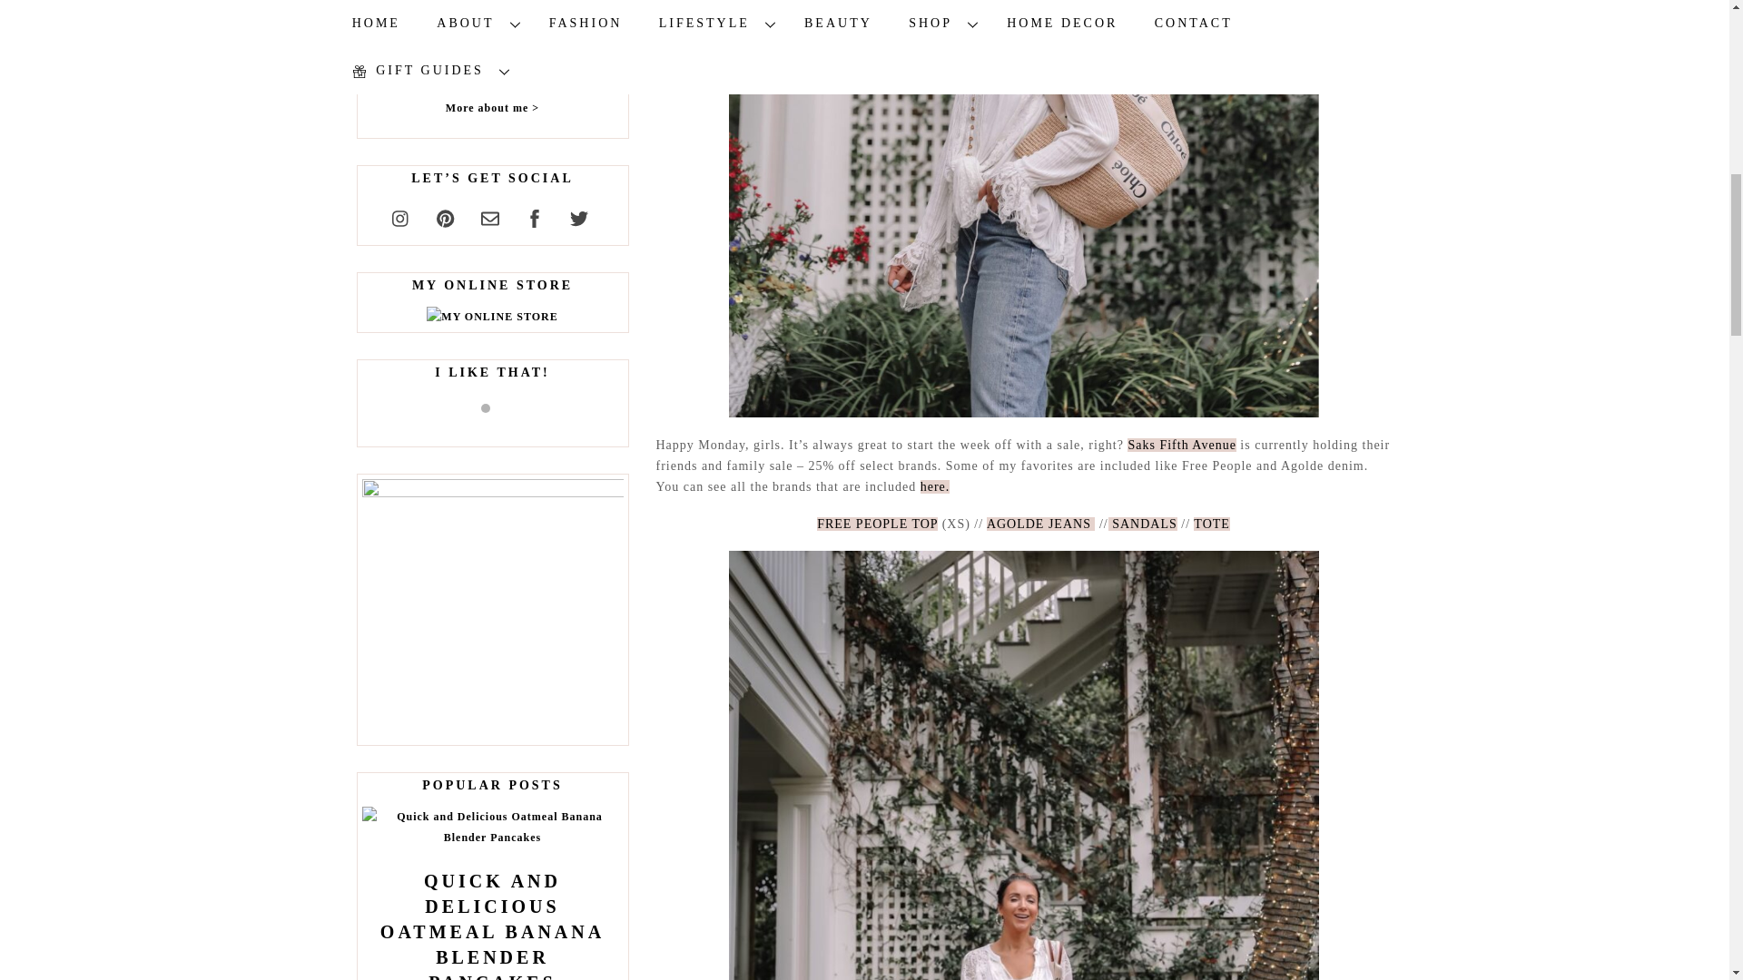  Describe the element at coordinates (1040, 524) in the screenshot. I see `AGOLDE JEANS ` at that location.